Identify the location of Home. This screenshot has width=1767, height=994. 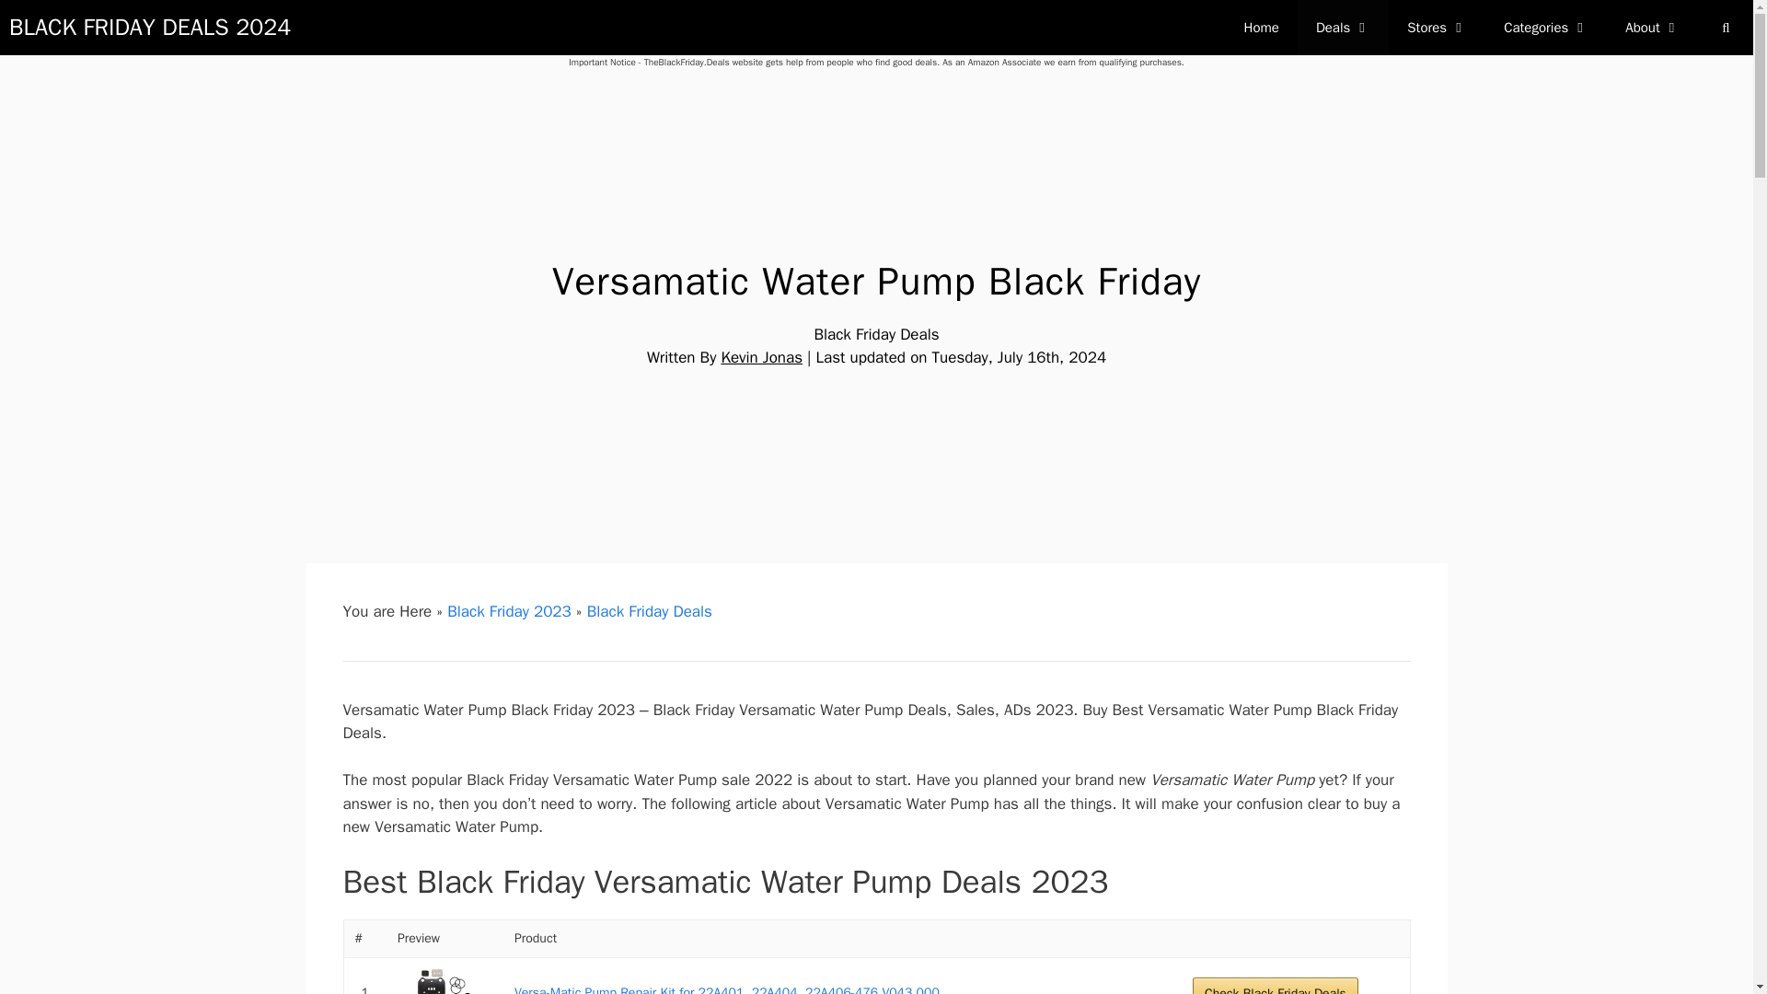
(1261, 28).